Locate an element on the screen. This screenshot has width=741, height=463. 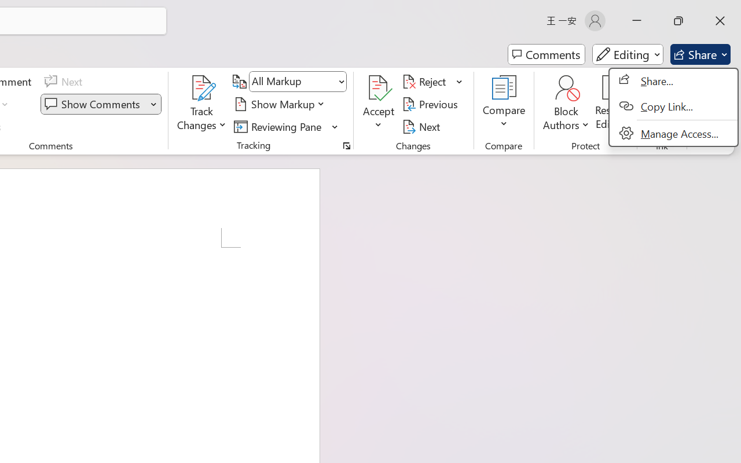
Change Tracking Options... is located at coordinates (346, 146).